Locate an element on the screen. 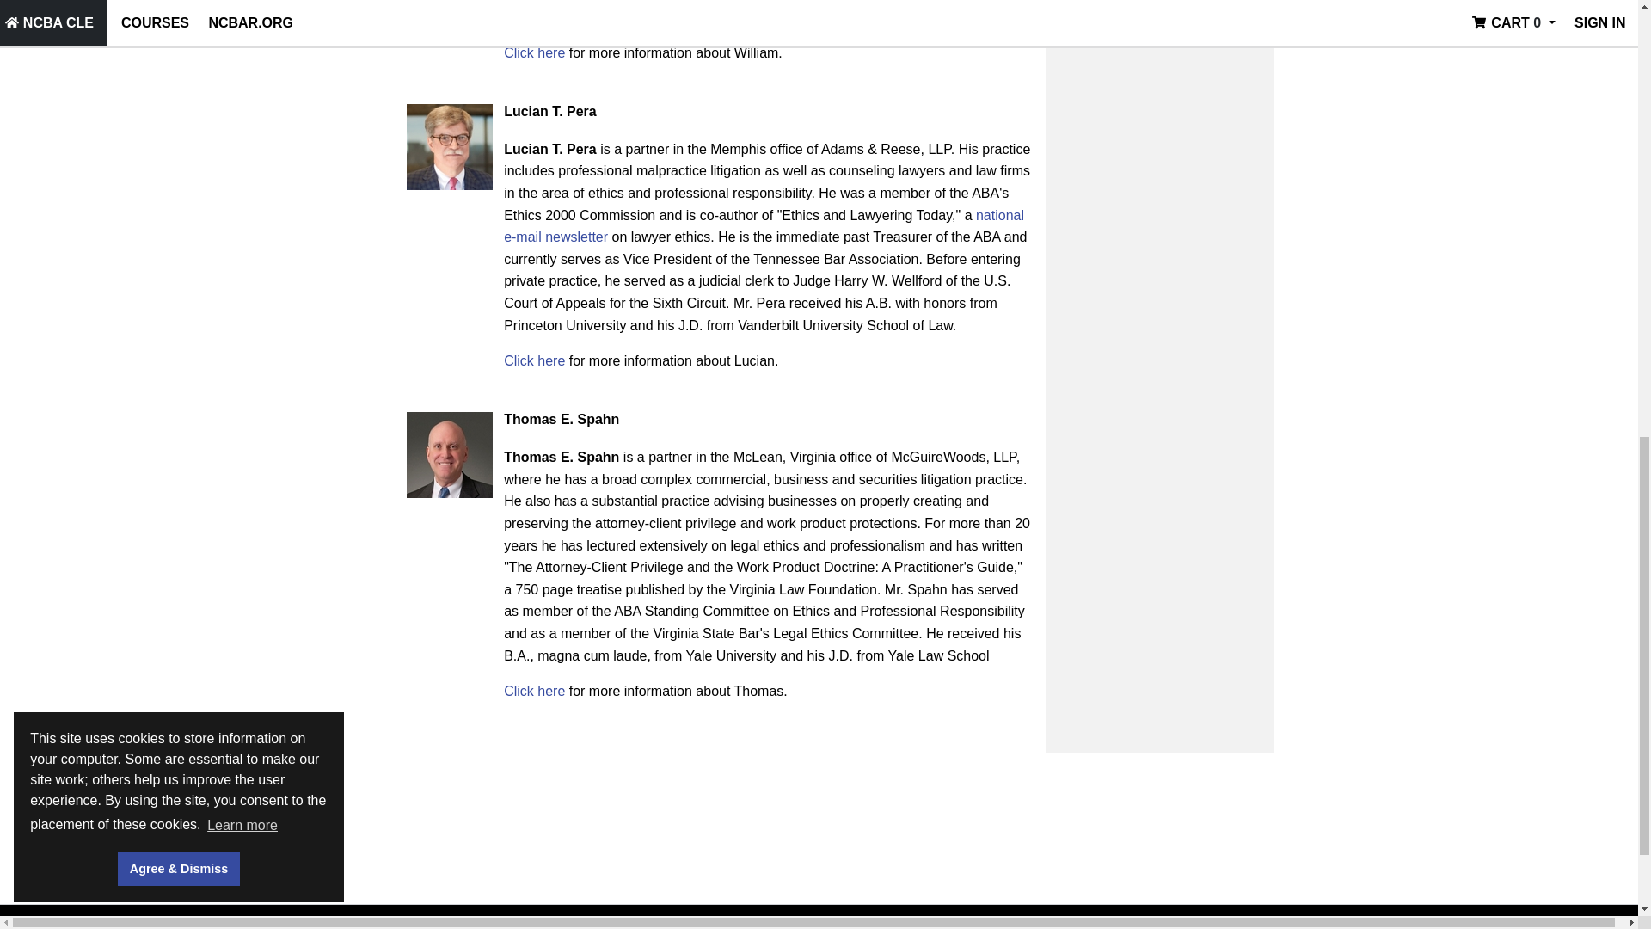 The width and height of the screenshot is (1651, 929). Click here is located at coordinates (533, 691).